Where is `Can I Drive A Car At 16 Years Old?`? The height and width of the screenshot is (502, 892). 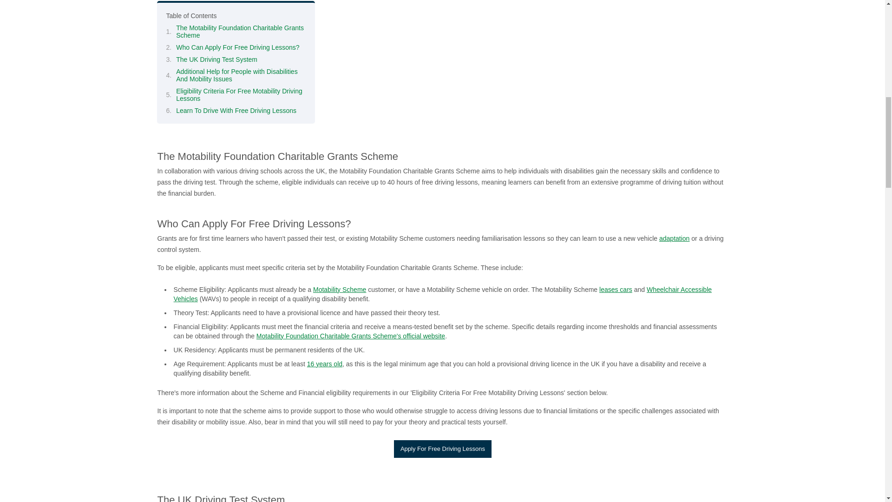
Can I Drive A Car At 16 Years Old? is located at coordinates (324, 363).